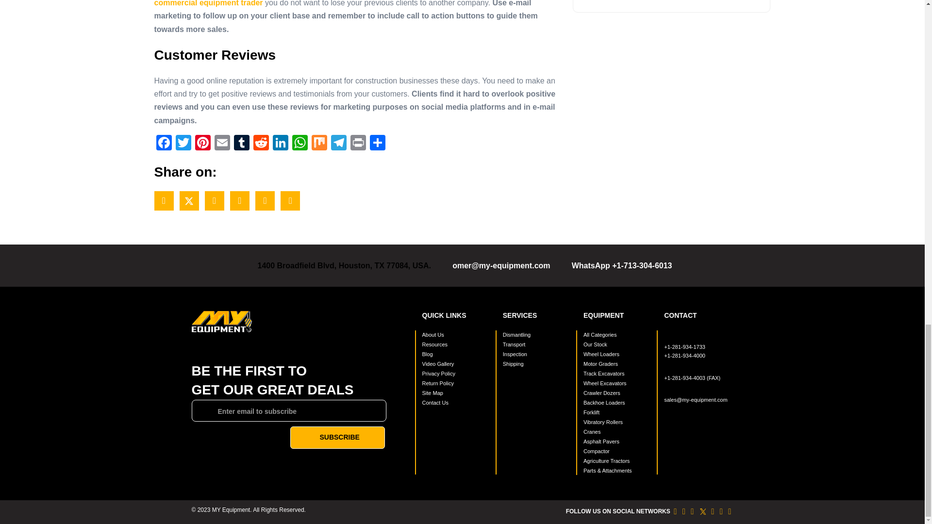 This screenshot has width=932, height=524. What do you see at coordinates (358, 144) in the screenshot?
I see `Print` at bounding box center [358, 144].